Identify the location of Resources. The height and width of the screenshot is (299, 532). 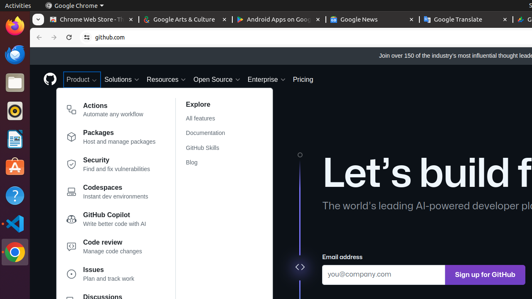
(167, 80).